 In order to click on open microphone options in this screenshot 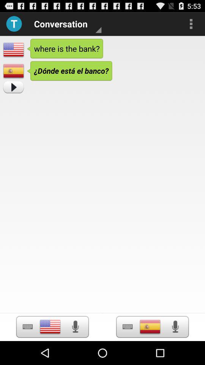, I will do `click(175, 327)`.